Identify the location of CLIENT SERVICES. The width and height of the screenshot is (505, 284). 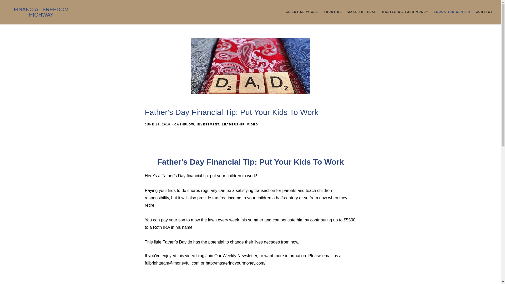
(302, 12).